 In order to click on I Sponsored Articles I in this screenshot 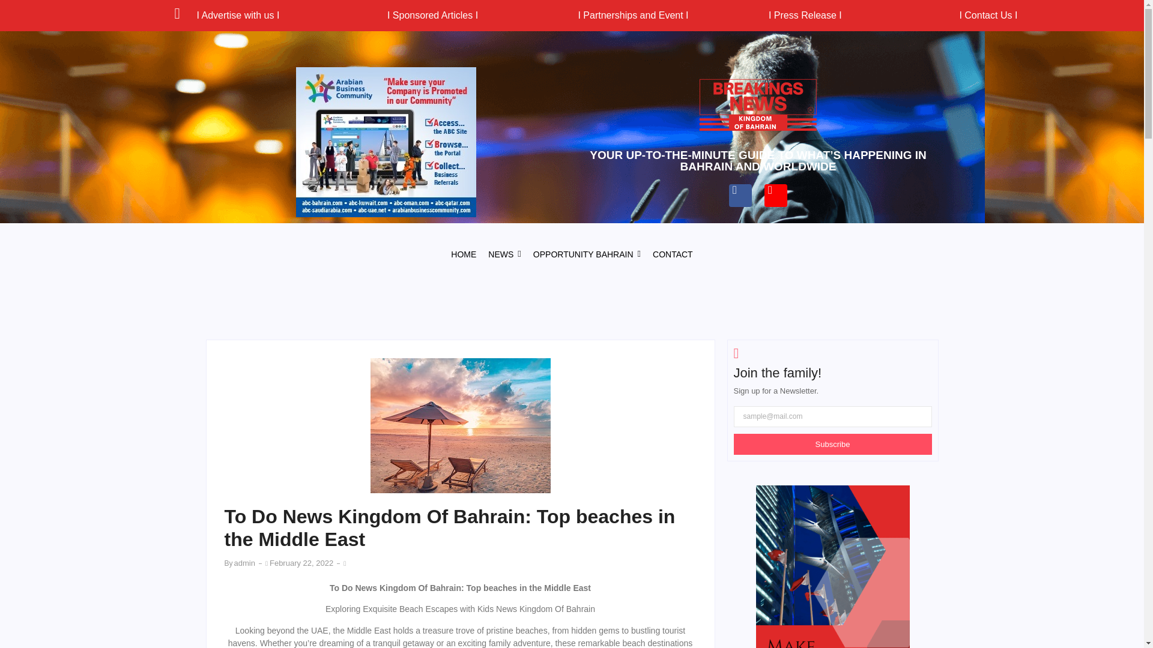, I will do `click(432, 15)`.